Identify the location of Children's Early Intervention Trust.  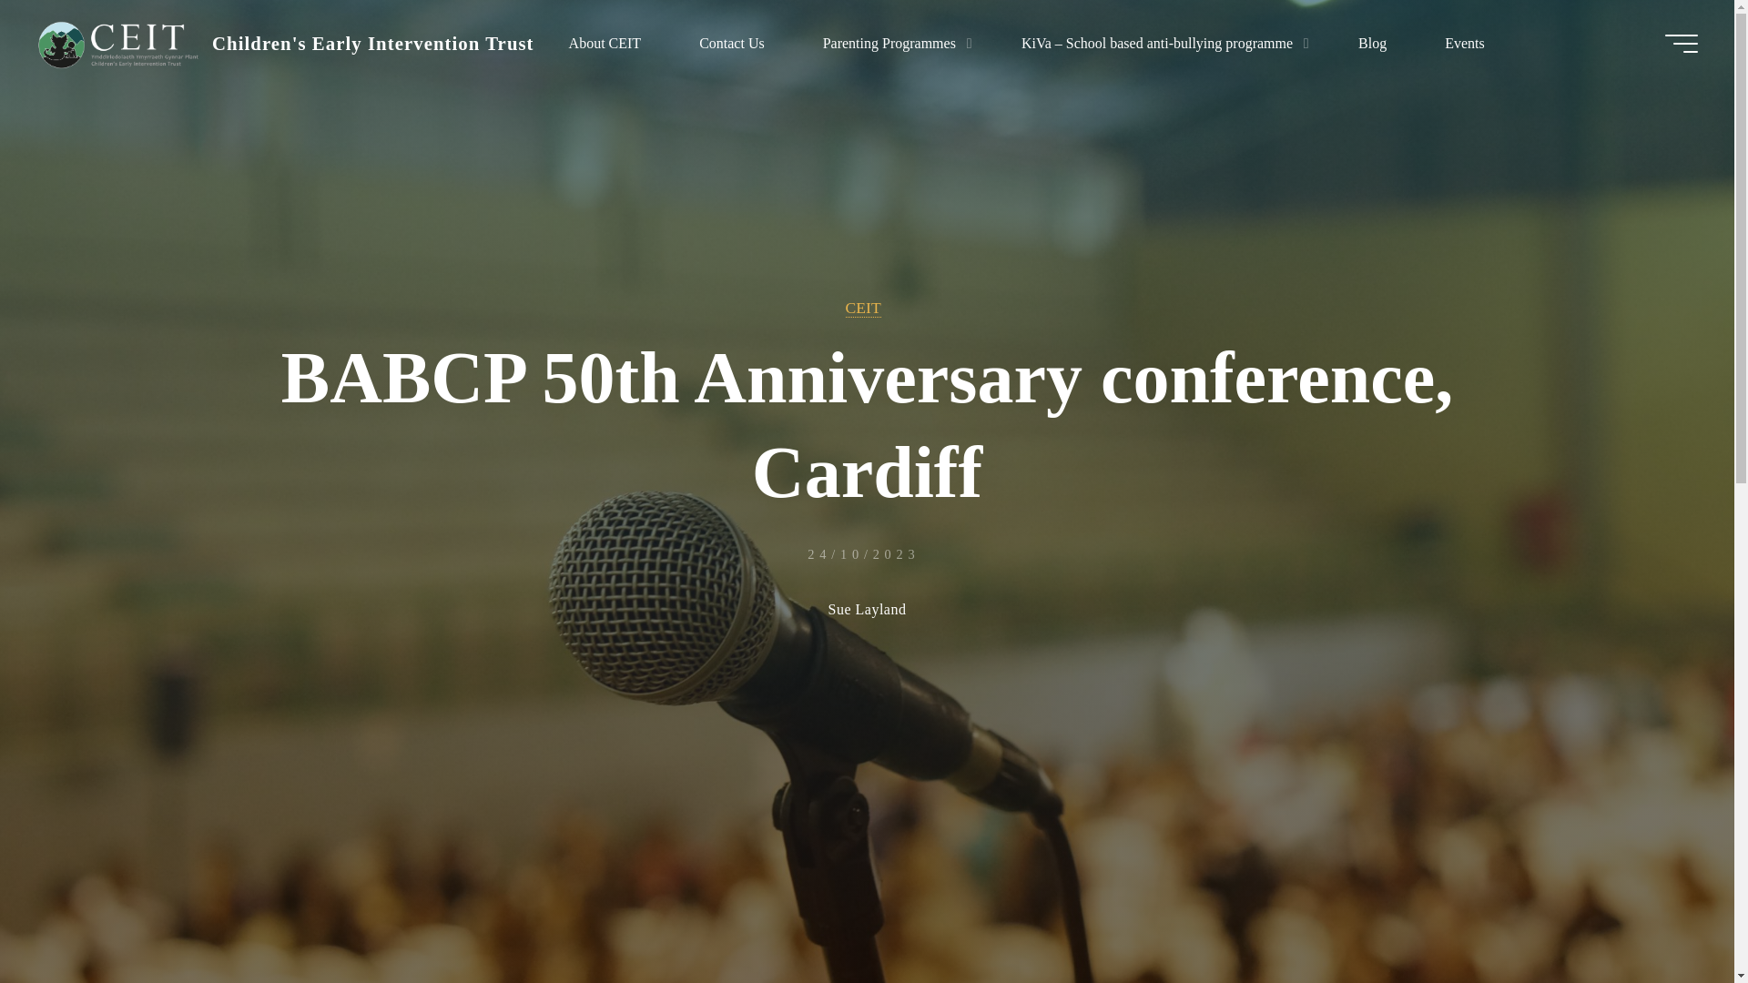
(117, 43).